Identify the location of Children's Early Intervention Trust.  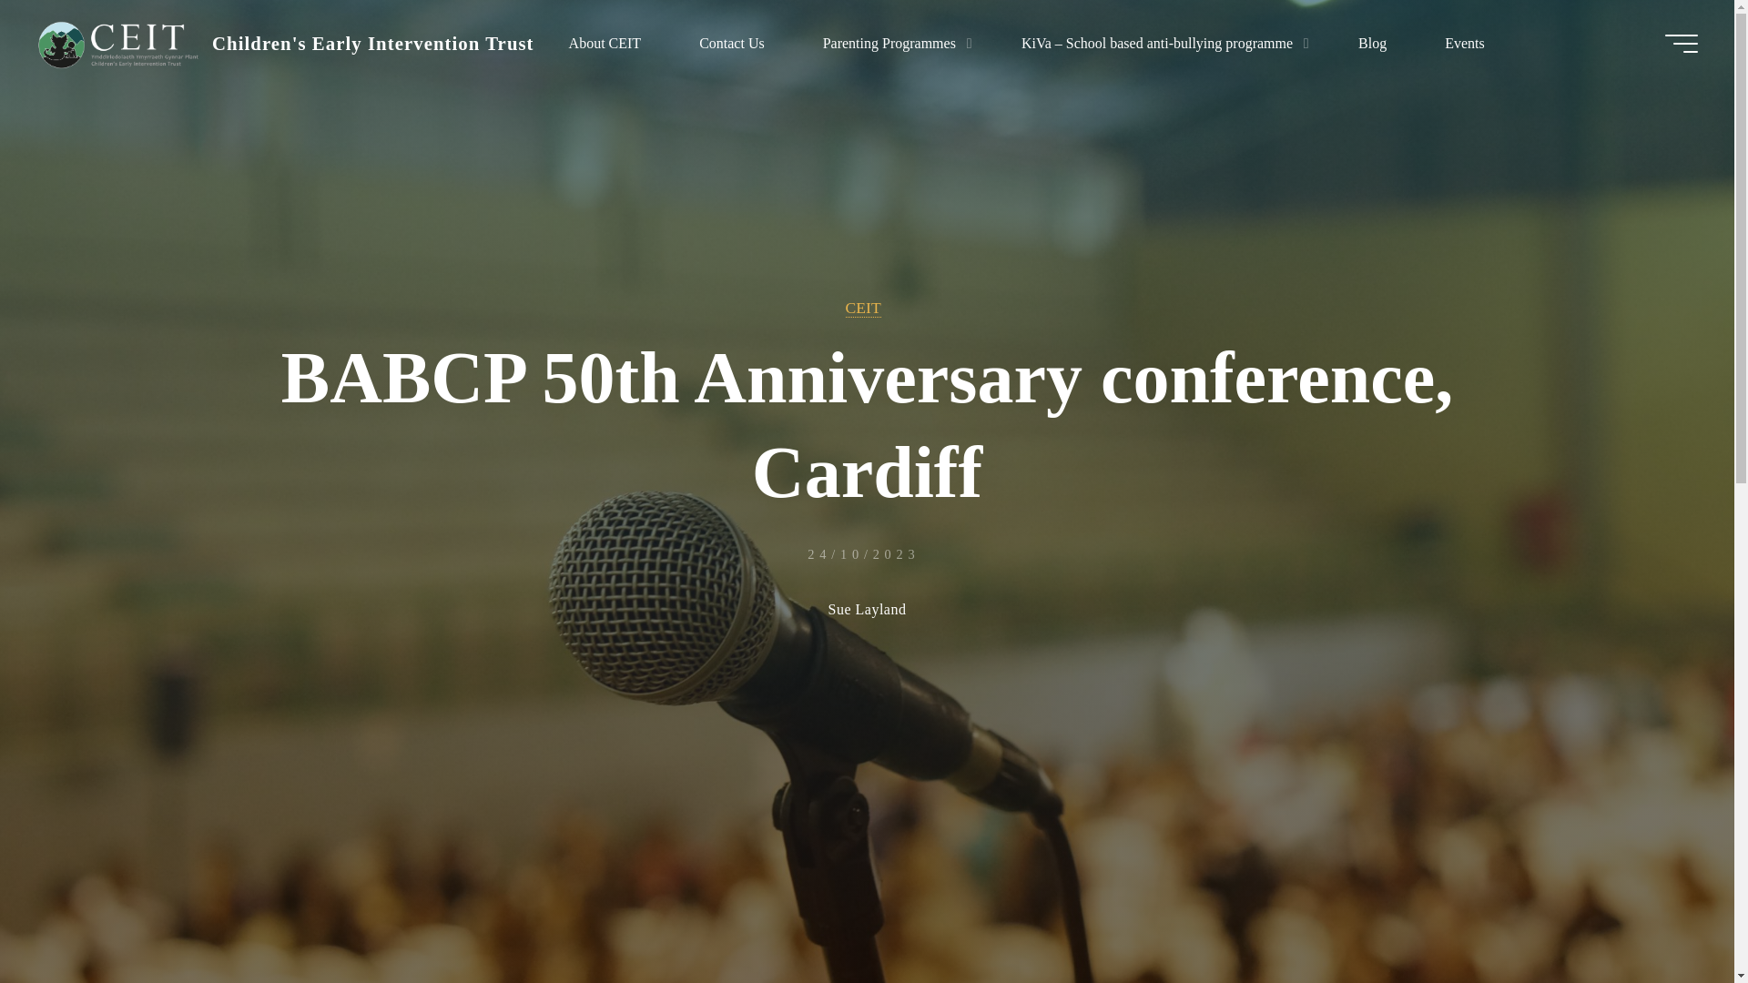
(117, 43).